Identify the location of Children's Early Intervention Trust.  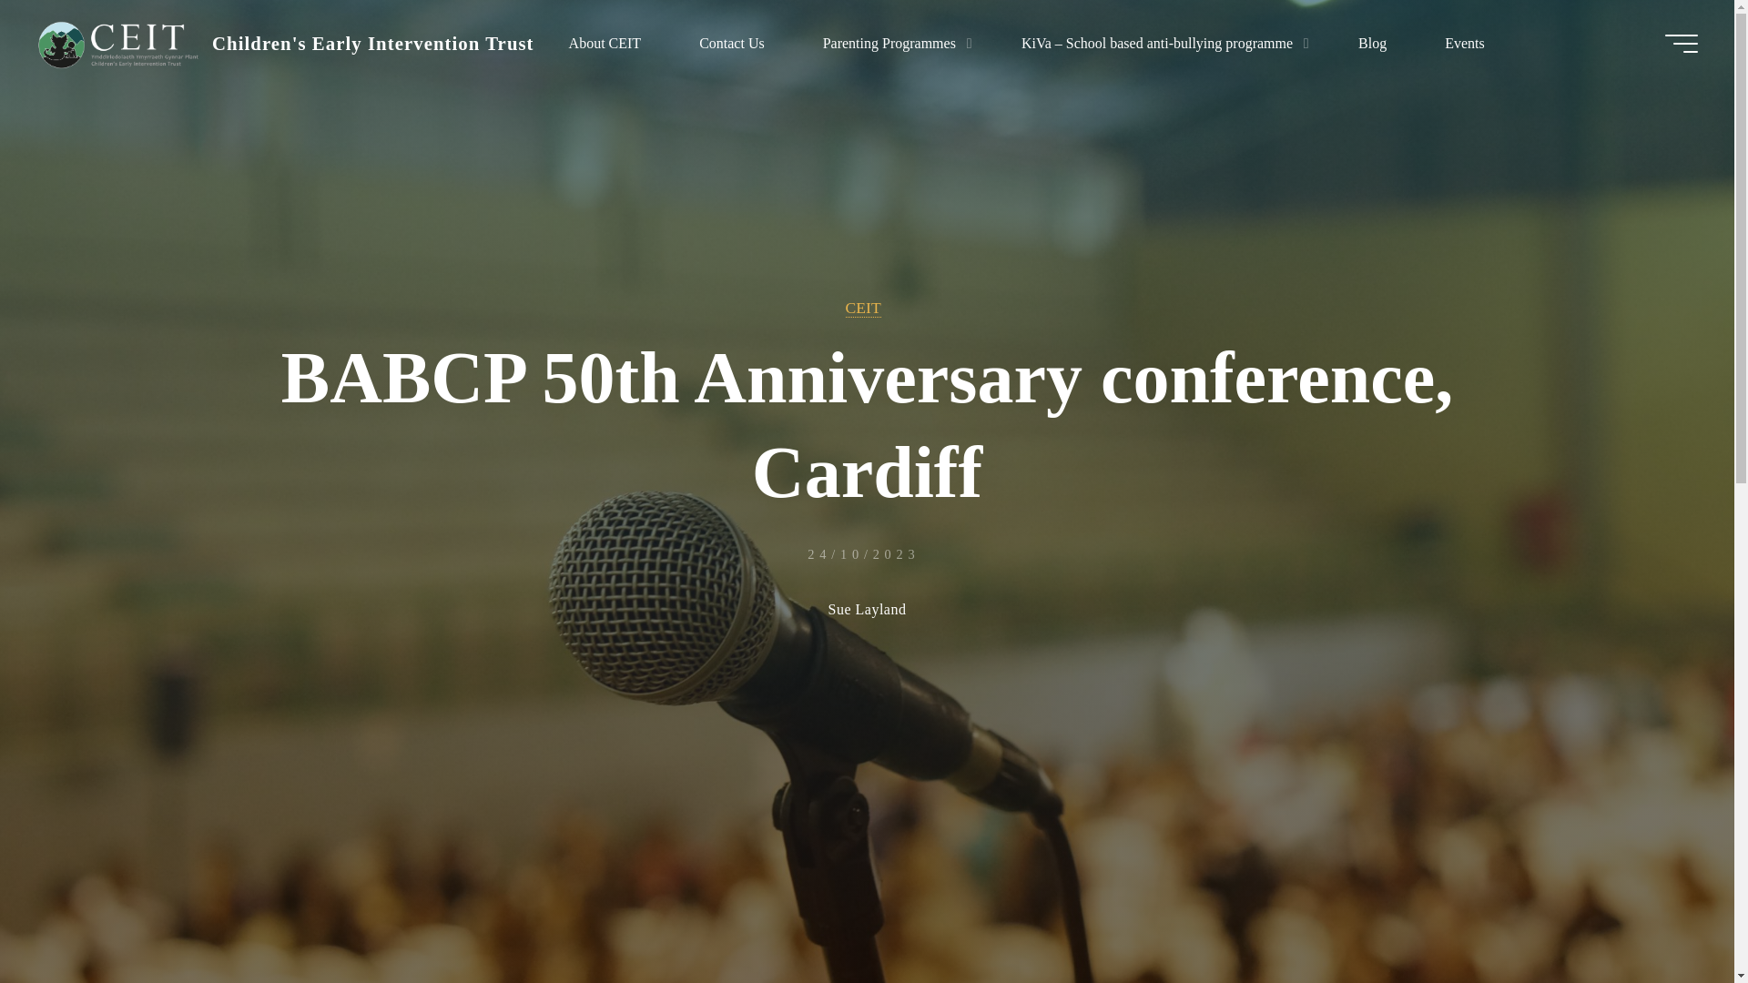
(117, 43).